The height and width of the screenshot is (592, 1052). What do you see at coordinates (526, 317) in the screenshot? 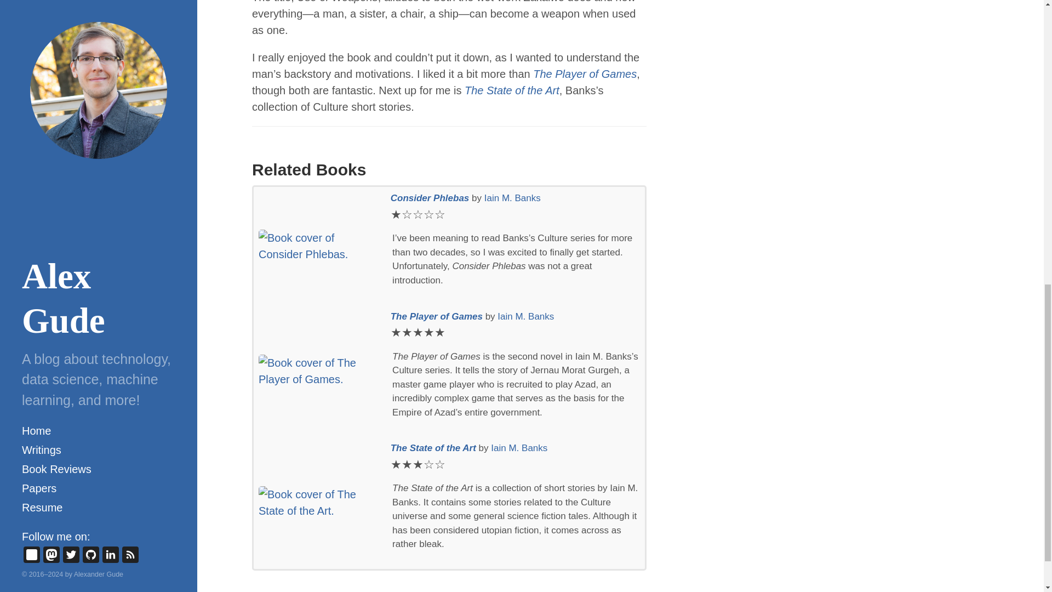
I see `Iain M. Banks` at bounding box center [526, 317].